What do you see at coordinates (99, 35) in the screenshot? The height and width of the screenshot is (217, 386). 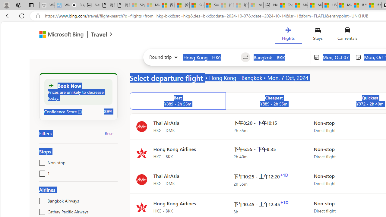 I see `Travel` at bounding box center [99, 35].